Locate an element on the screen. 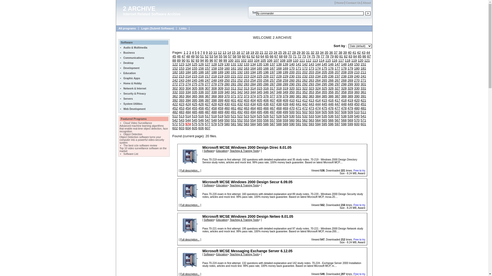  582 is located at coordinates (240, 124).